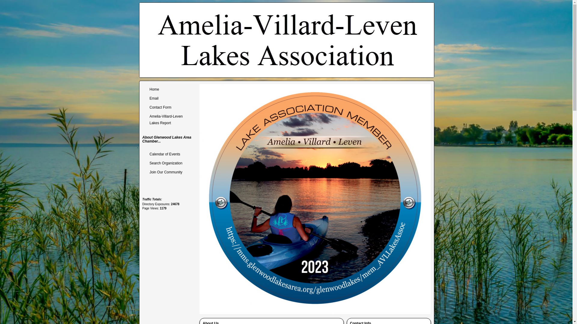 This screenshot has width=577, height=324. What do you see at coordinates (170, 98) in the screenshot?
I see `Email` at bounding box center [170, 98].